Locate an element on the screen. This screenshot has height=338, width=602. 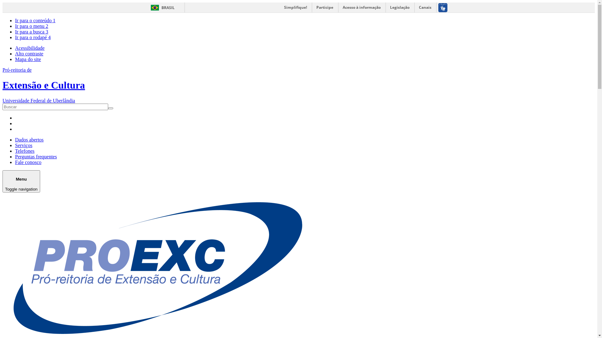
Ir para o menu 2 is located at coordinates (32, 26).